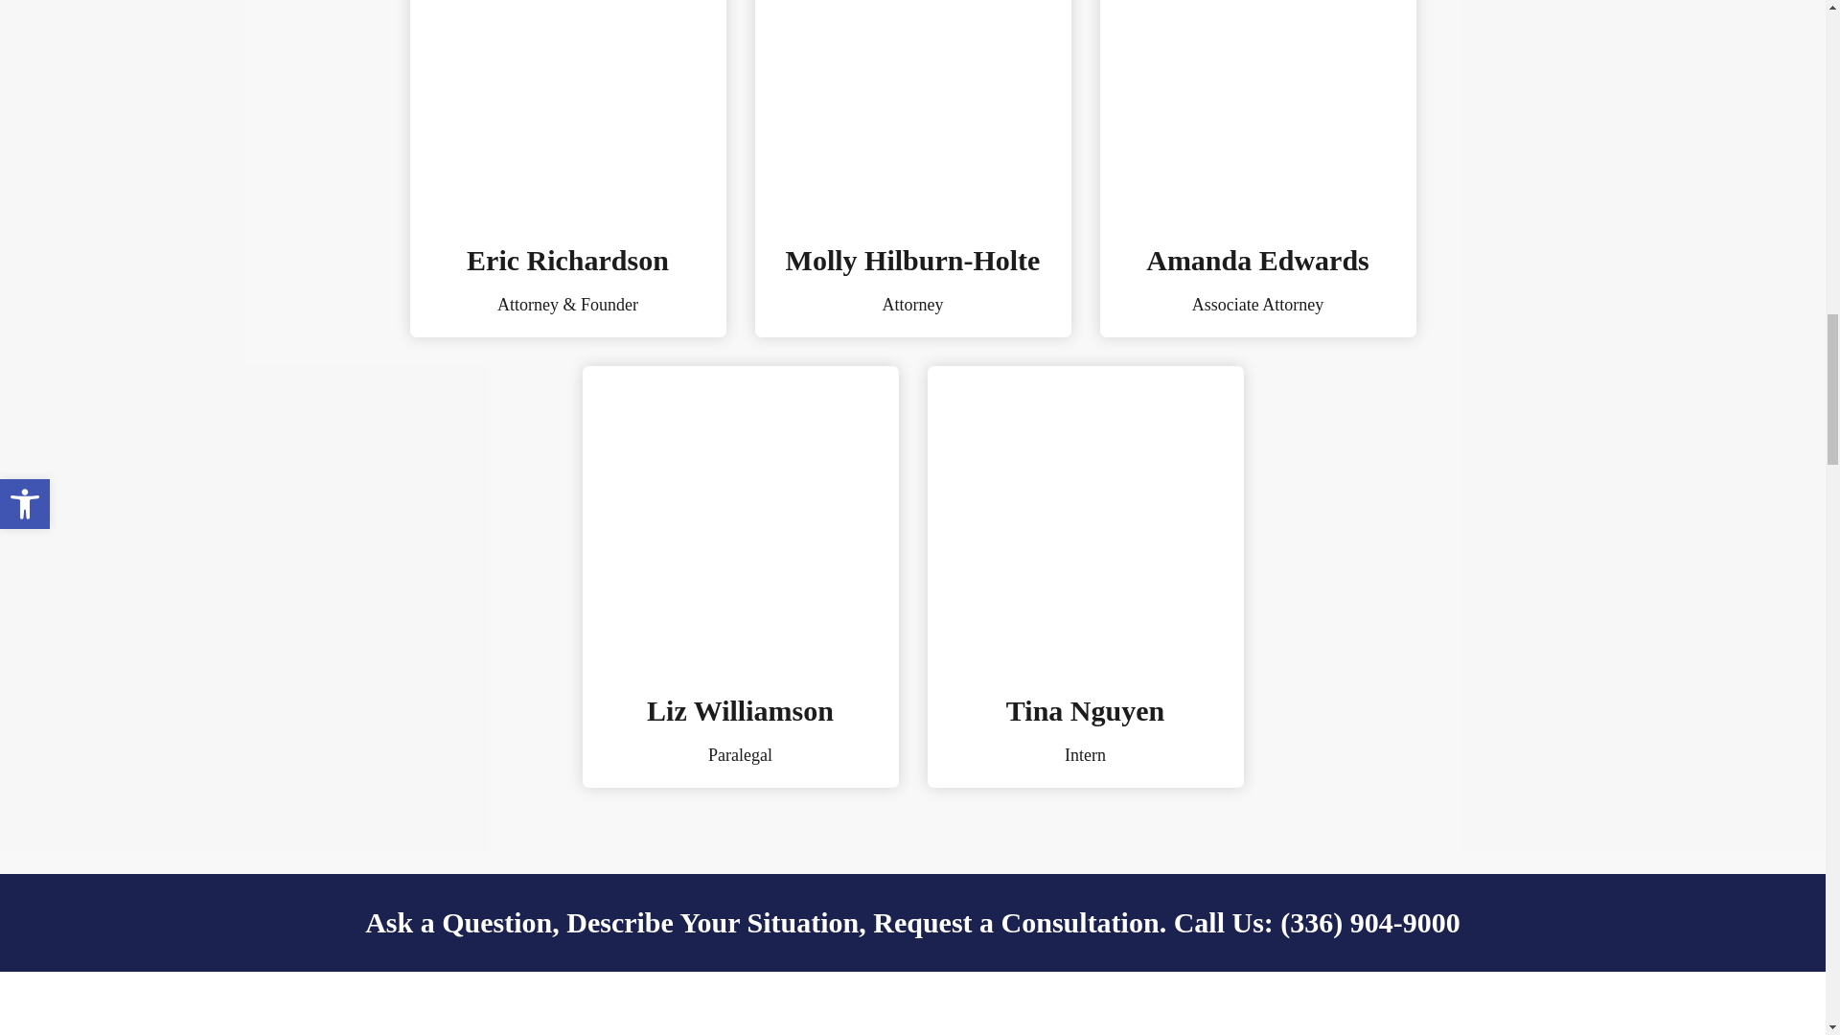 The width and height of the screenshot is (1840, 1035). Describe the element at coordinates (741, 516) in the screenshot. I see `Liz Williamson` at that location.